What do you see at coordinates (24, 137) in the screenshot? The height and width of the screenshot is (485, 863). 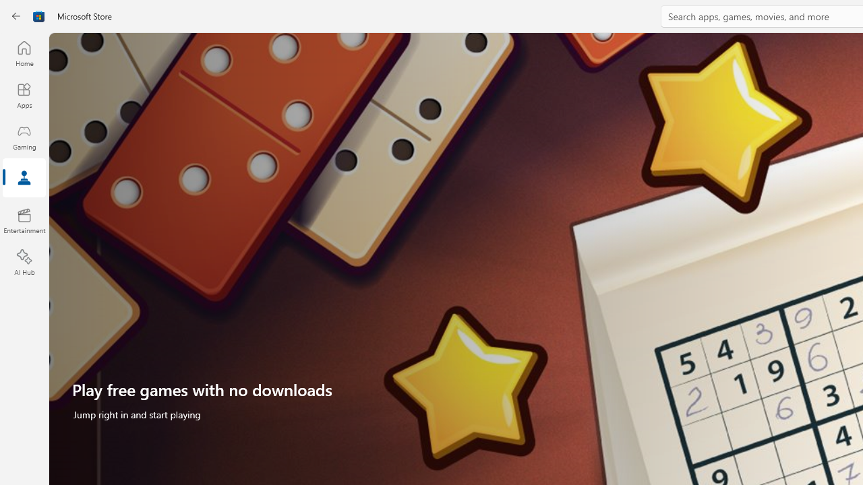 I see `Gaming` at bounding box center [24, 137].